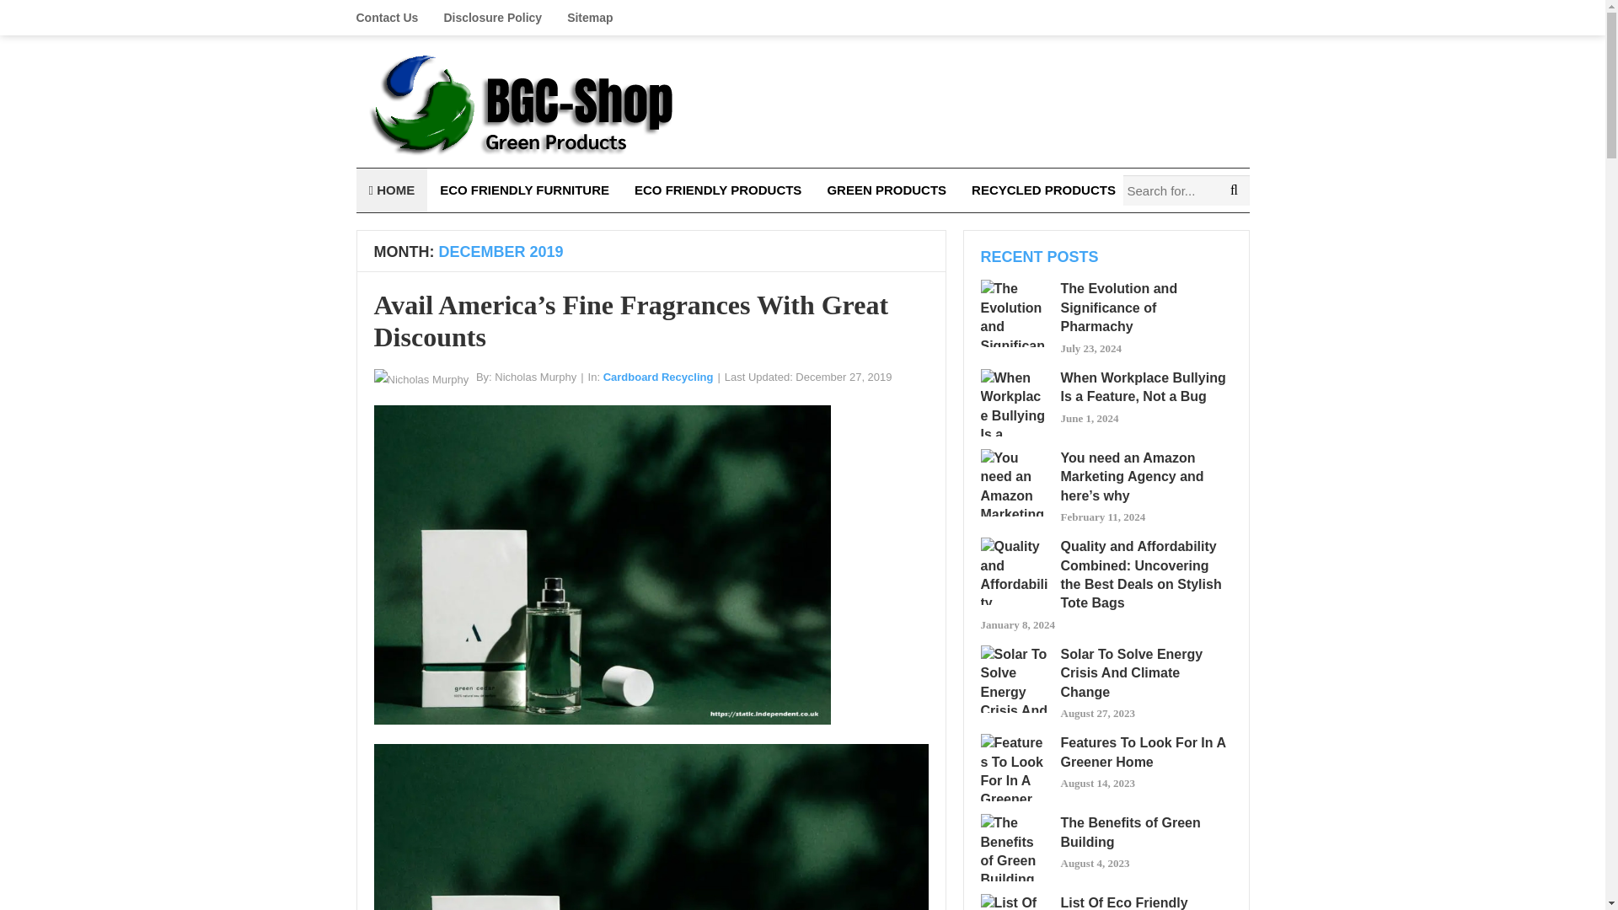 The width and height of the screenshot is (1618, 910). I want to click on Sitemap, so click(590, 18).